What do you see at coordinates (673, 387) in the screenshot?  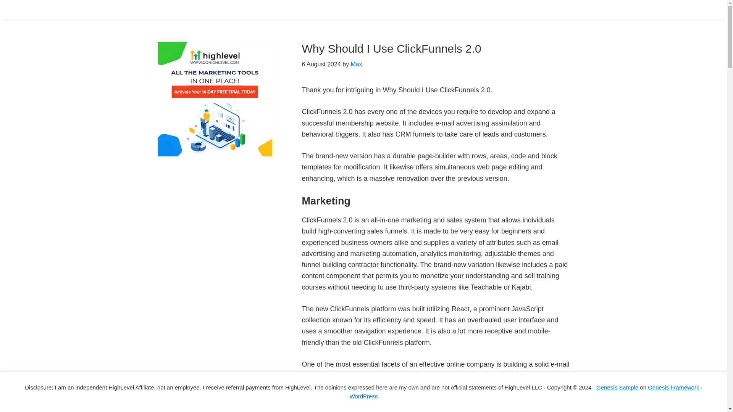 I see `Genesis Framework` at bounding box center [673, 387].